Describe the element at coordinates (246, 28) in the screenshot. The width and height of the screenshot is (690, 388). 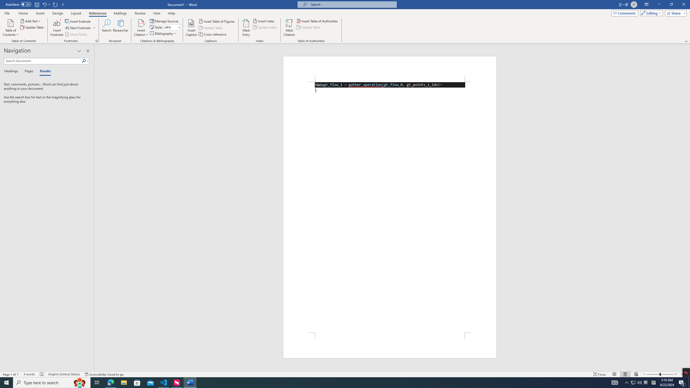
I see `Mark Entry...` at that location.